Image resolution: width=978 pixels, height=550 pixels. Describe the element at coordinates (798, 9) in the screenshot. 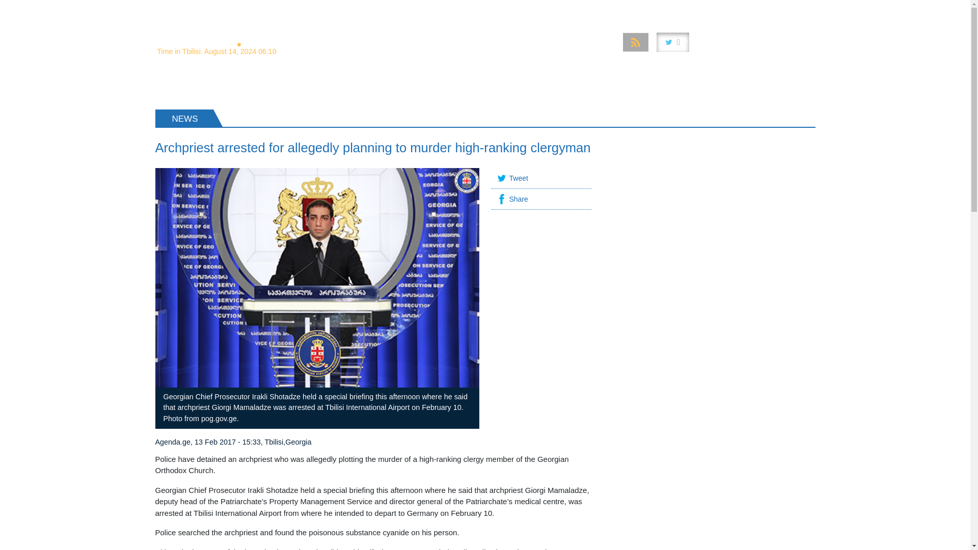

I see `Blogs` at that location.